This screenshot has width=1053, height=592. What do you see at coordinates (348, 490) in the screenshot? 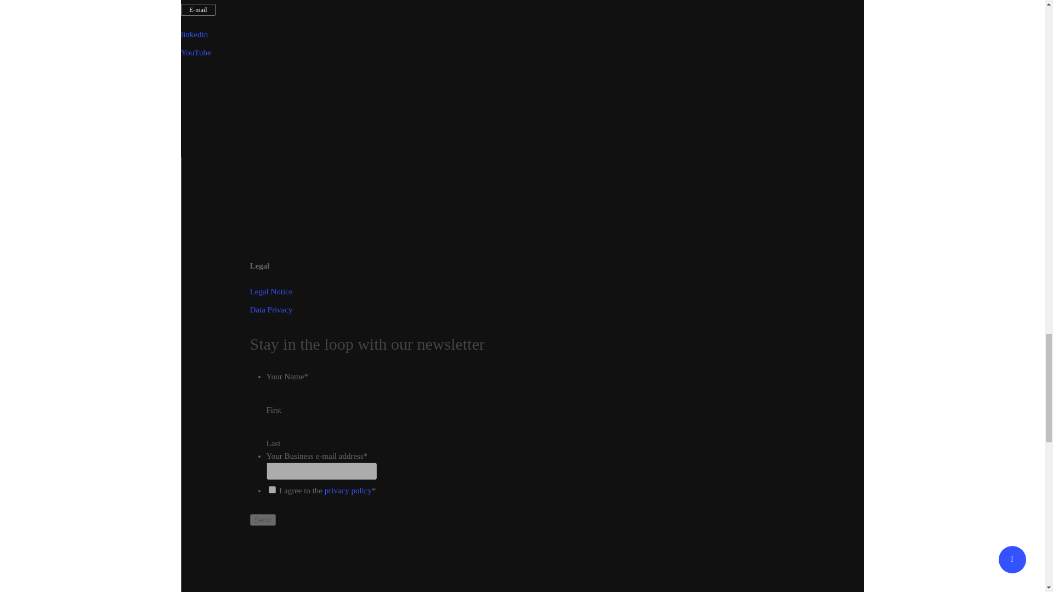
I see `privacy policy` at bounding box center [348, 490].